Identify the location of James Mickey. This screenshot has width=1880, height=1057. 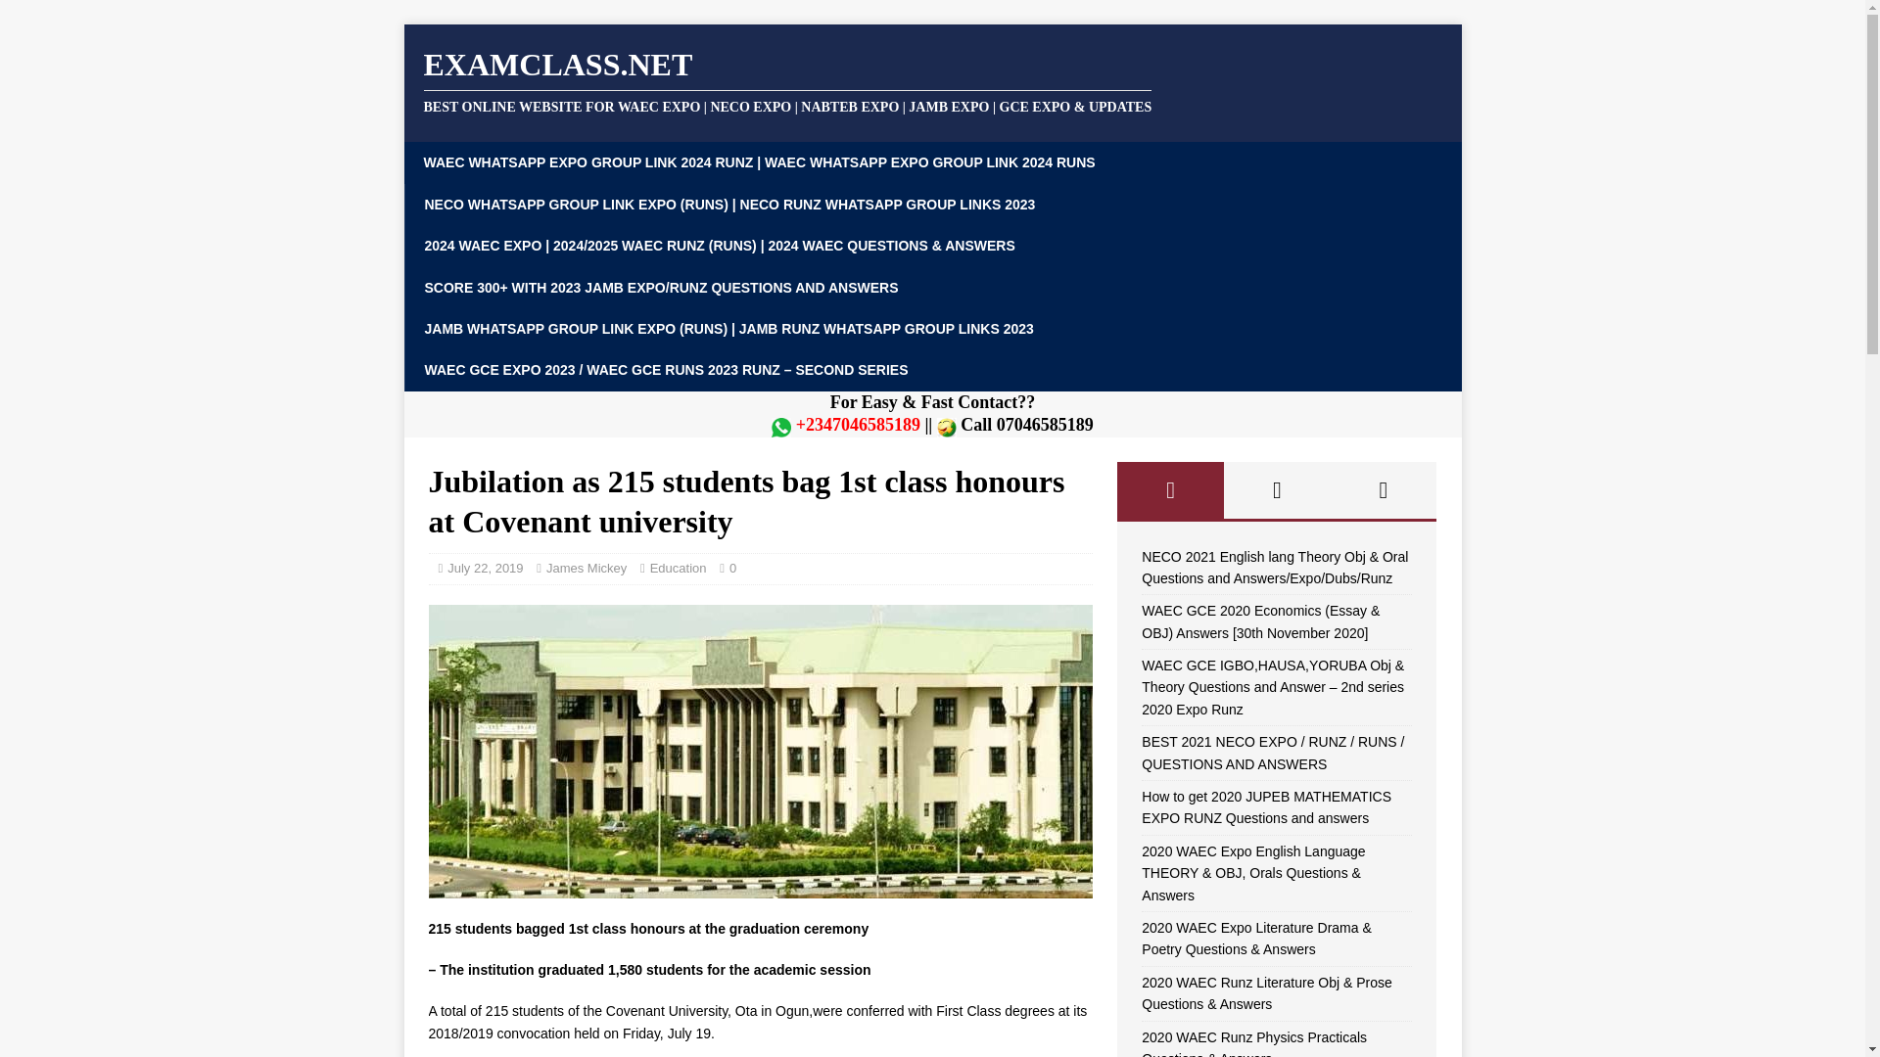
(586, 568).